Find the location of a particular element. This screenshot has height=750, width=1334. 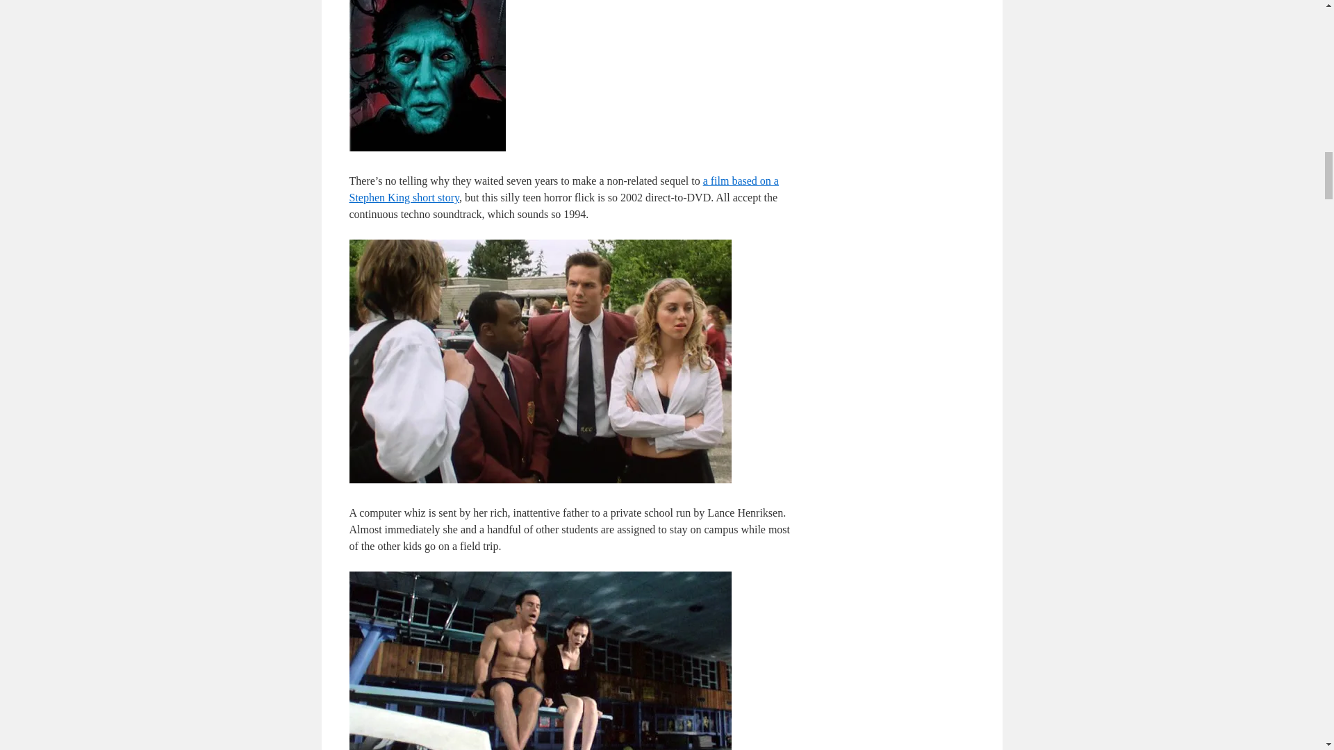

a film based on a Stephen King short story is located at coordinates (563, 189).